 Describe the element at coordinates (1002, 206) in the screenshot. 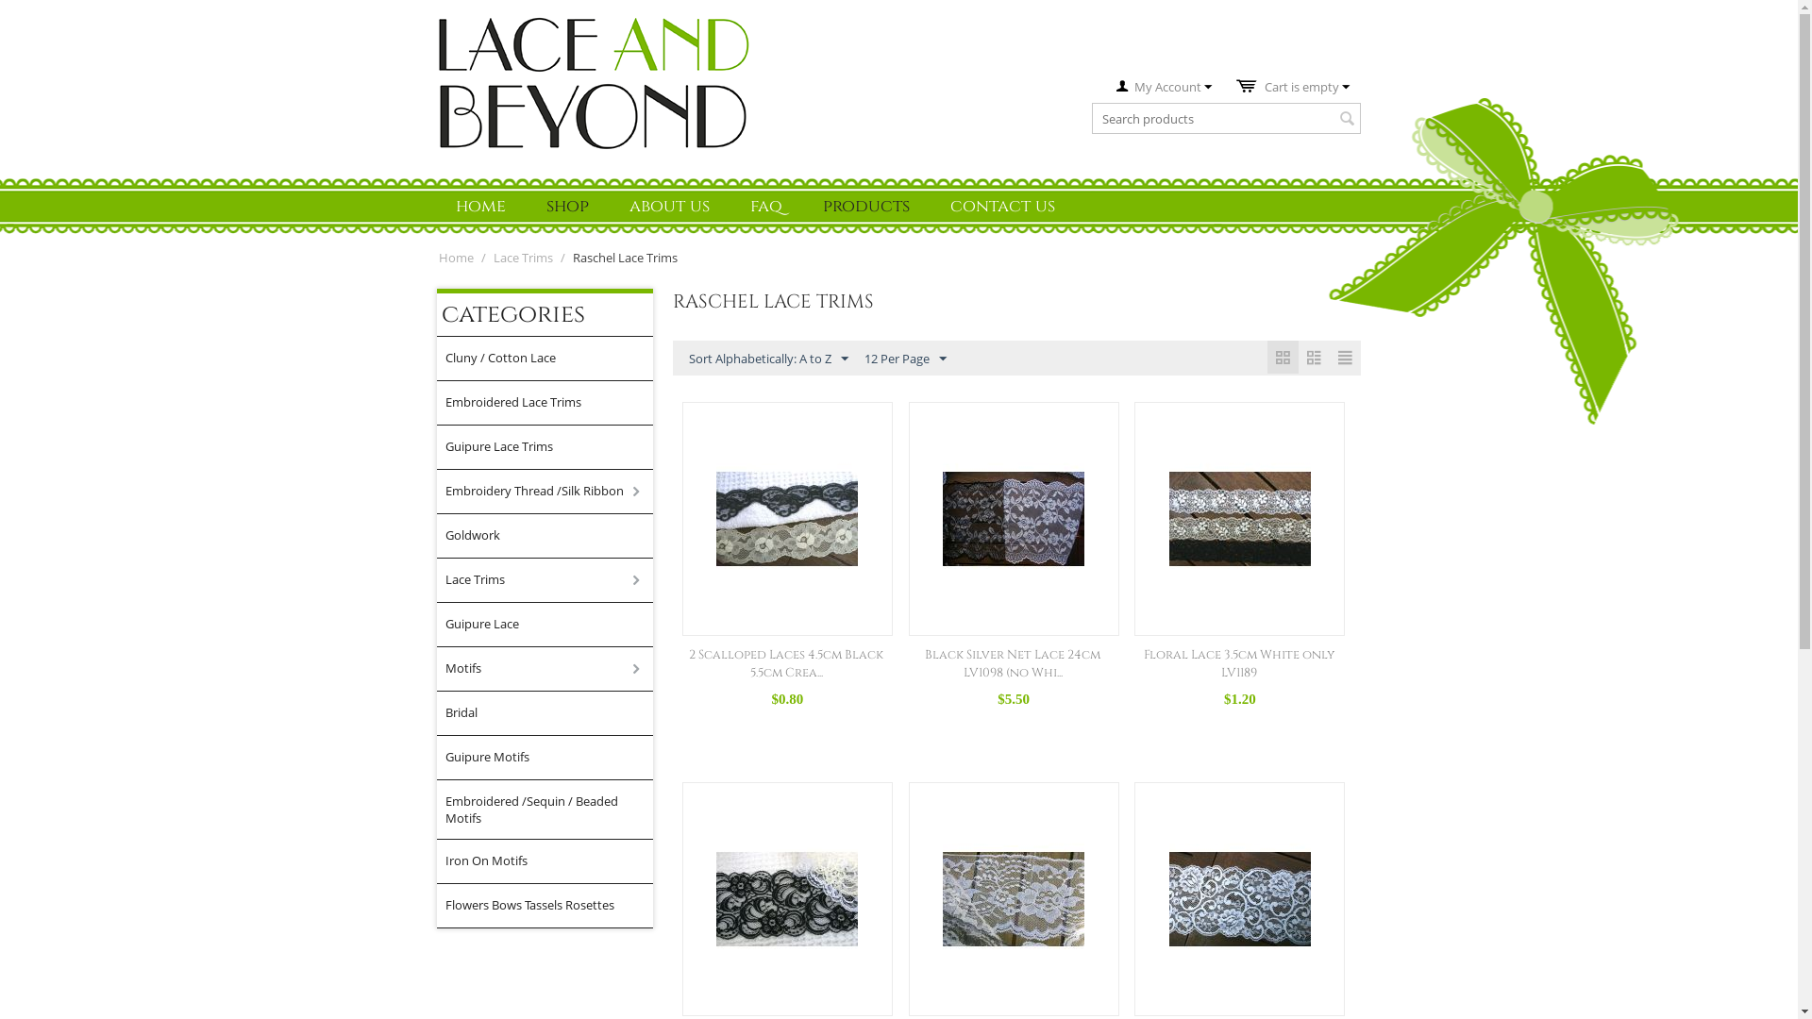

I see `contact us` at that location.